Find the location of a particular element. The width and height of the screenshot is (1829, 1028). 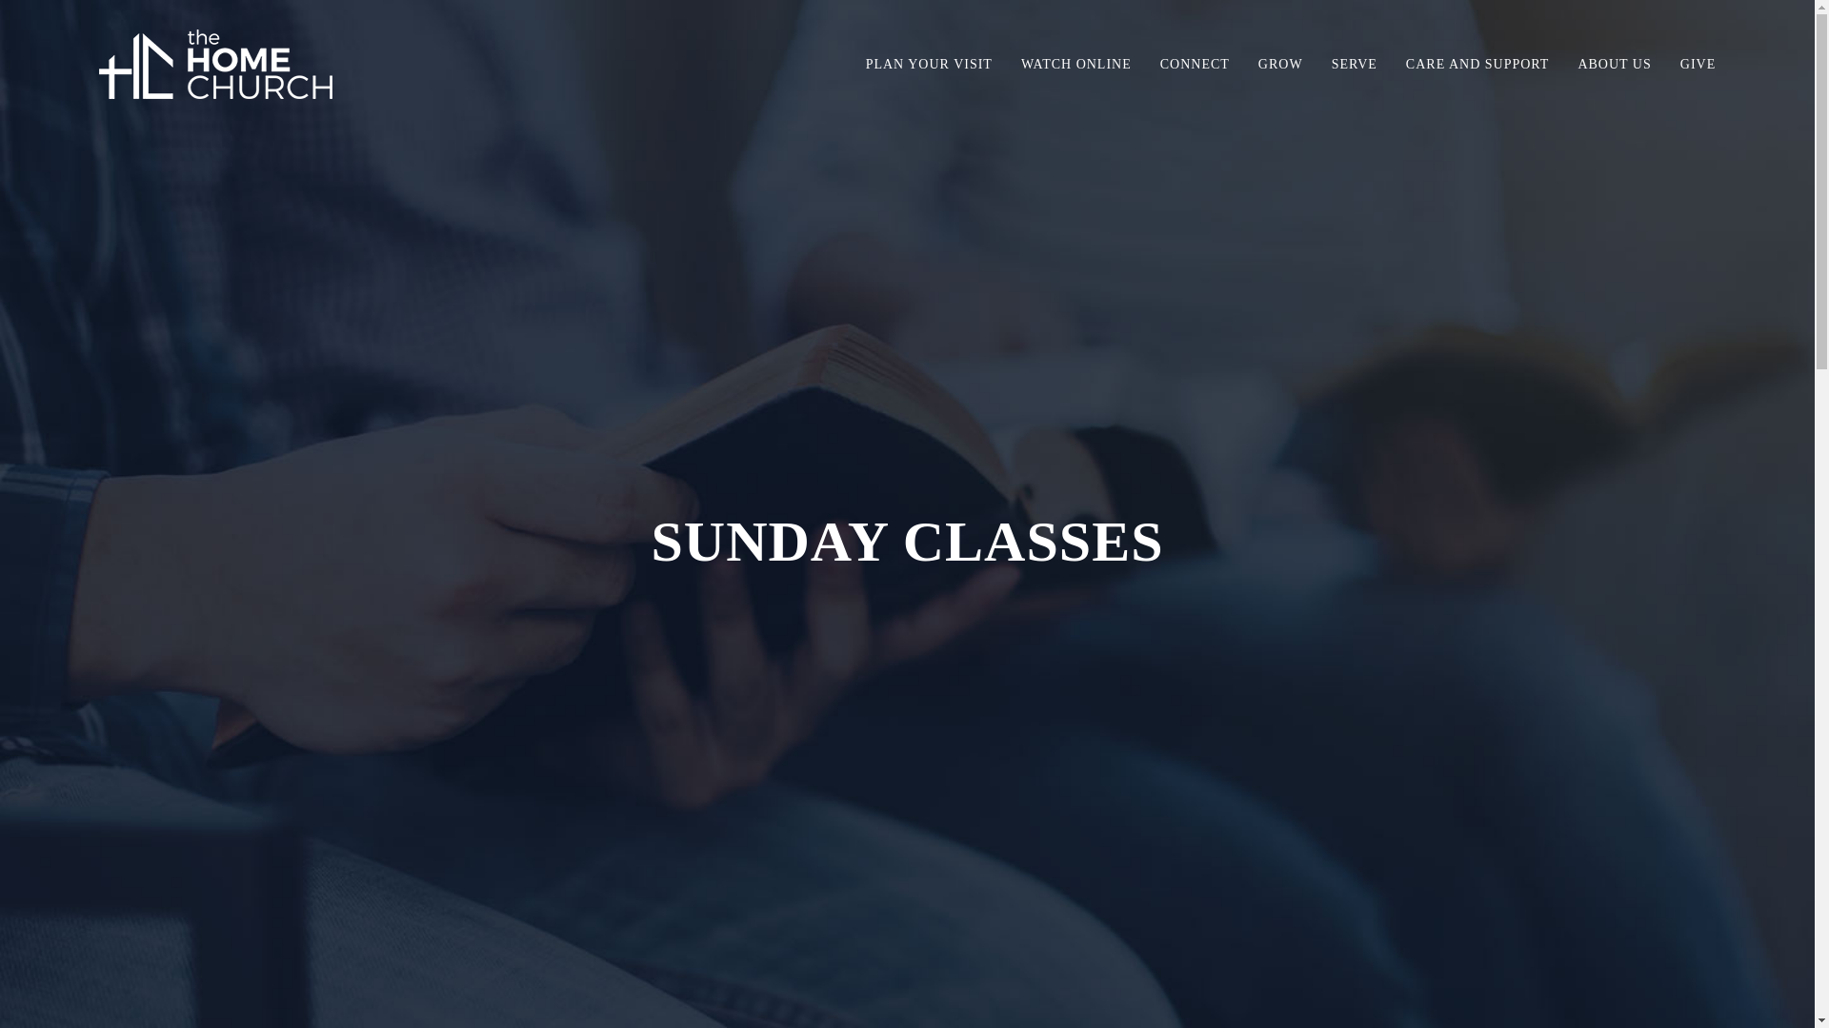

CONNECT is located at coordinates (1195, 65).